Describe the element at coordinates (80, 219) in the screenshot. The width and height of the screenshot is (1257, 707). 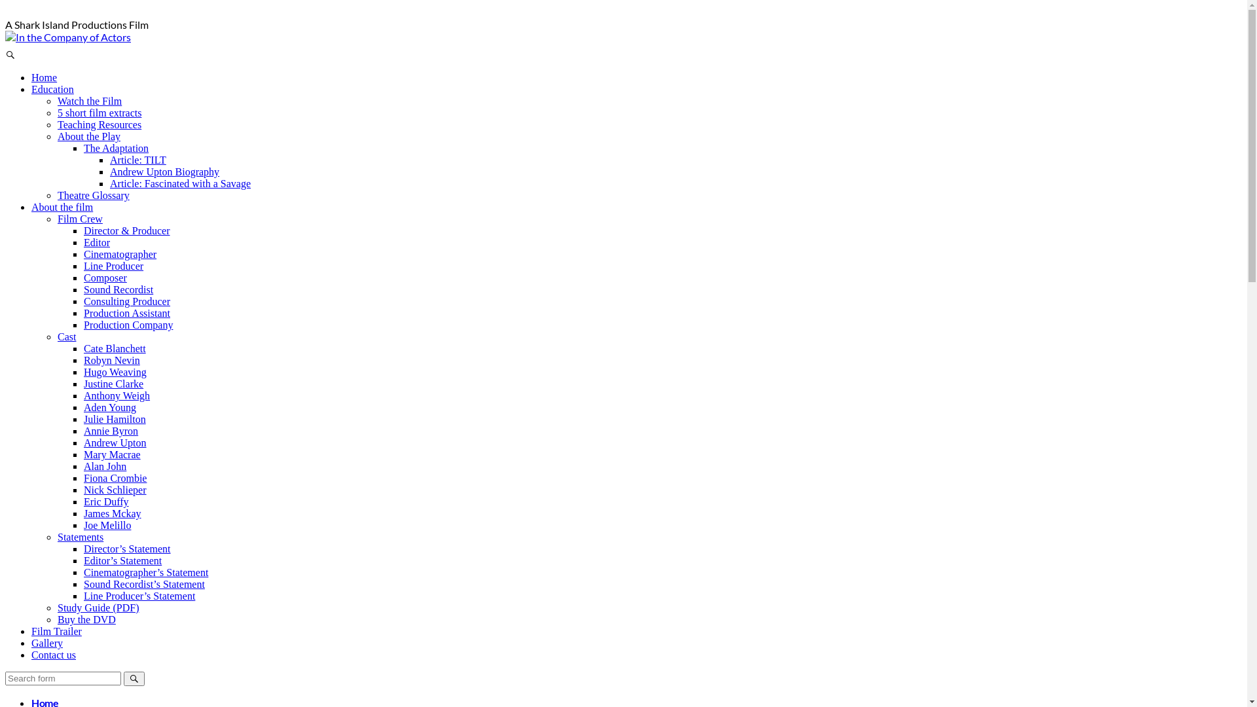
I see `Film Crew` at that location.